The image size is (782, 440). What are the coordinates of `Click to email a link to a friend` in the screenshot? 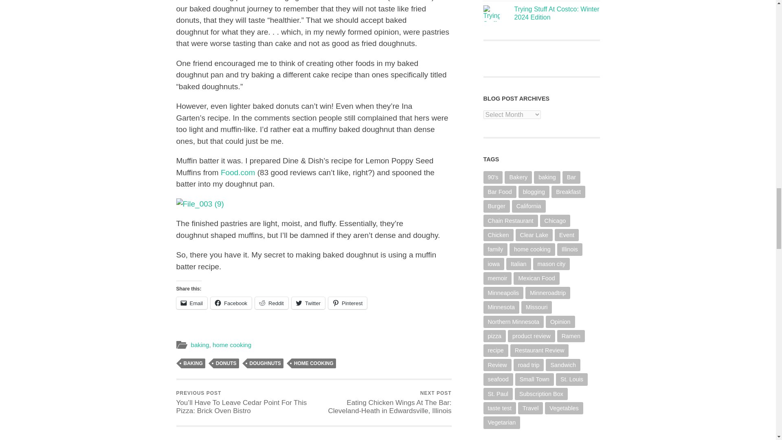 It's located at (191, 303).